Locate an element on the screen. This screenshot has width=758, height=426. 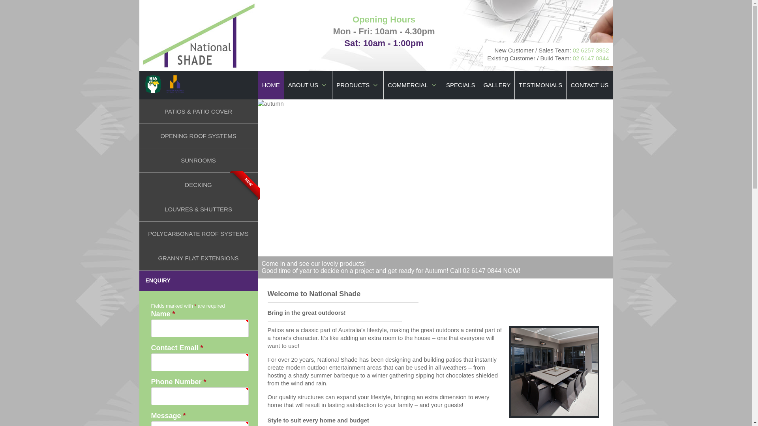
PATIOS & PATIO COVER is located at coordinates (198, 112).